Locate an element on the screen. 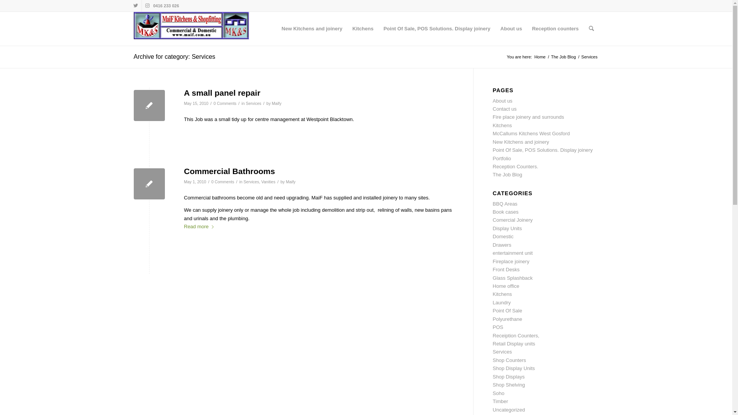 This screenshot has height=415, width=738. Archive for category: Services is located at coordinates (175, 56).